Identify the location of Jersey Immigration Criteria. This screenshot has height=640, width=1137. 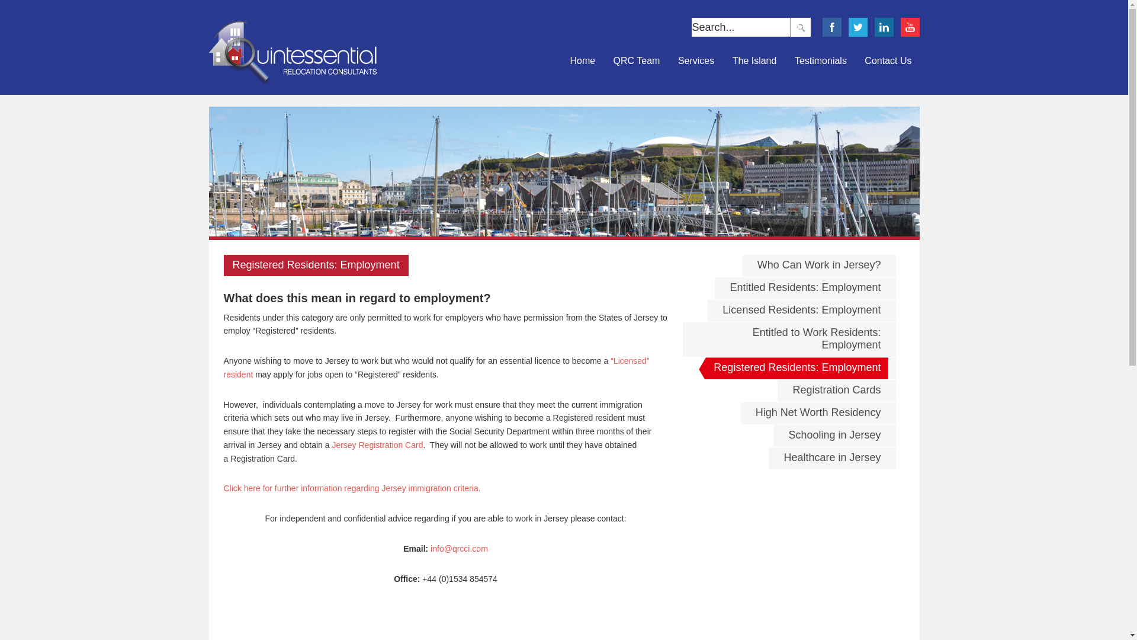
(352, 488).